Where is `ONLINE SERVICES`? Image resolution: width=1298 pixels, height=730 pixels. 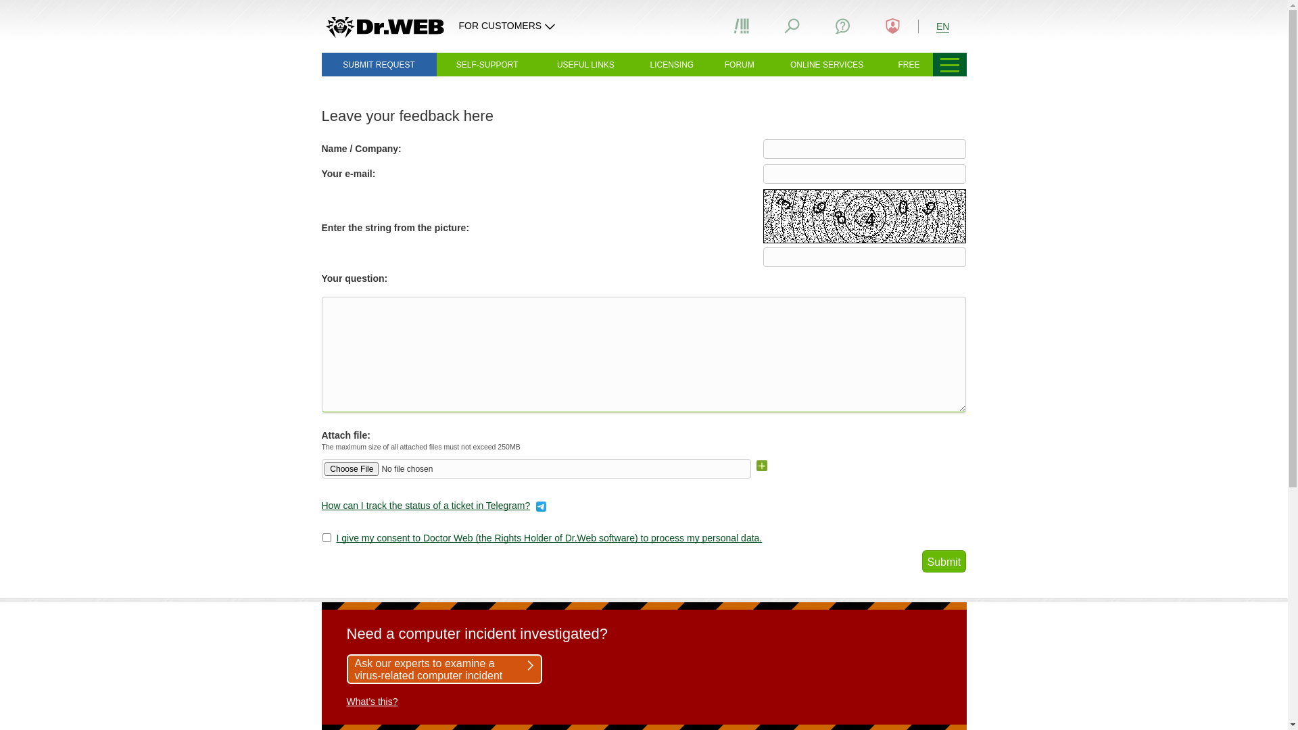
ONLINE SERVICES is located at coordinates (827, 64).